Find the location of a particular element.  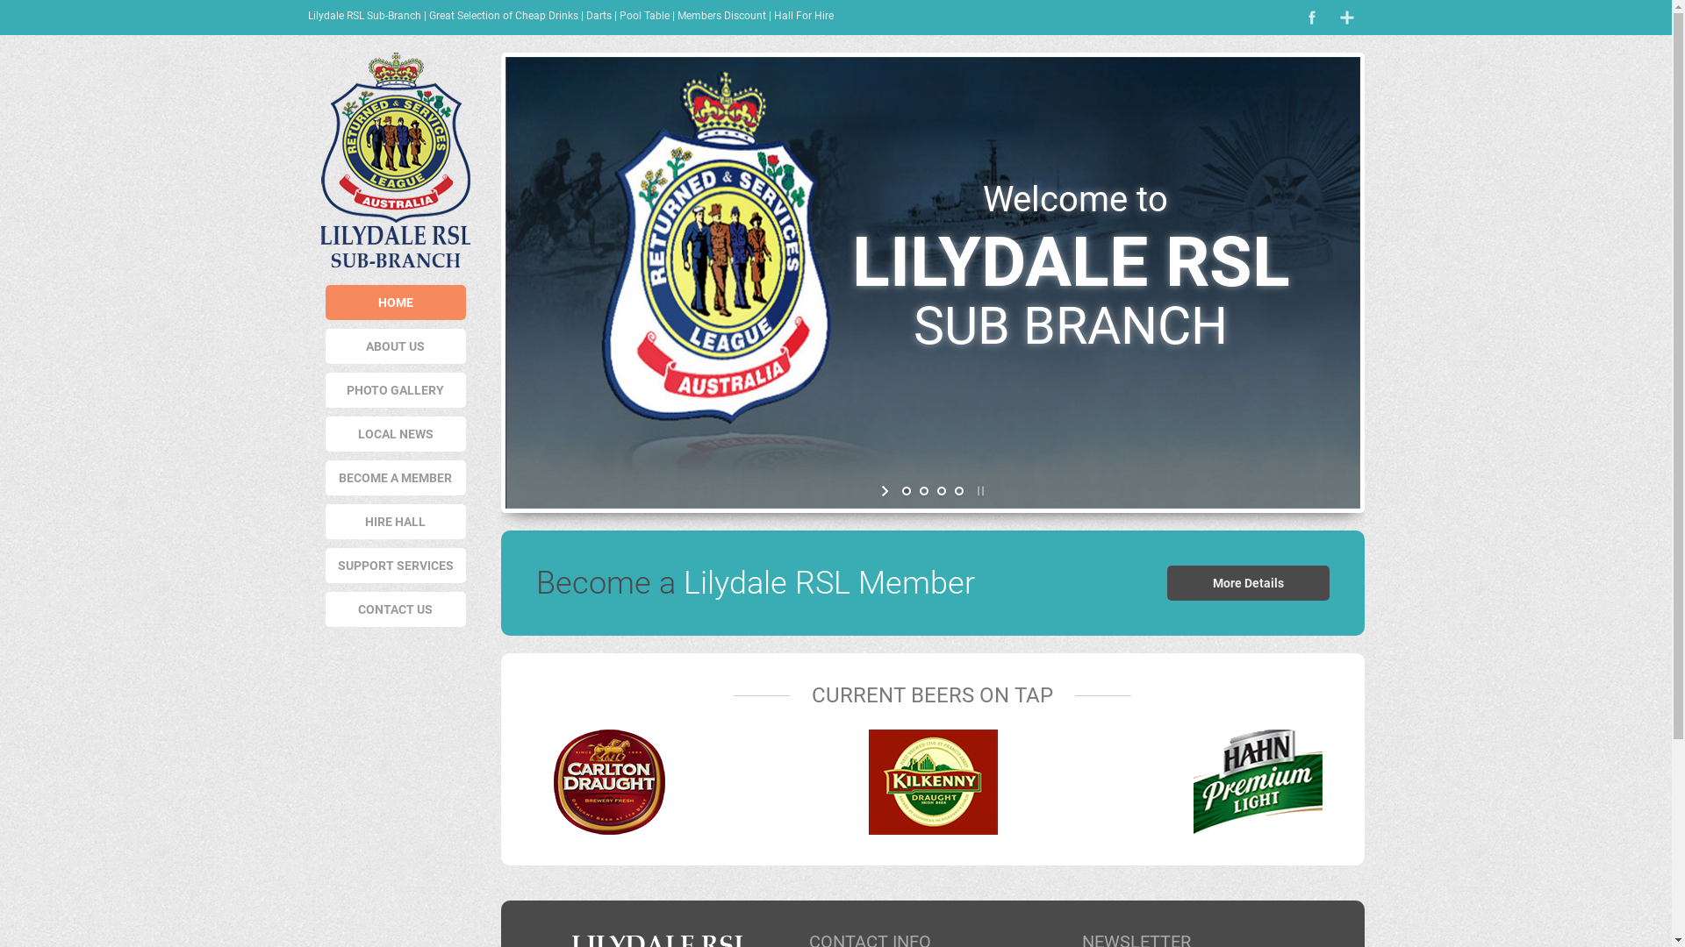

BECOME A MEMBER is located at coordinates (395, 478).